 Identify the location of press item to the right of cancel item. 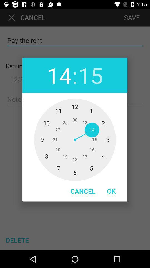
(111, 191).